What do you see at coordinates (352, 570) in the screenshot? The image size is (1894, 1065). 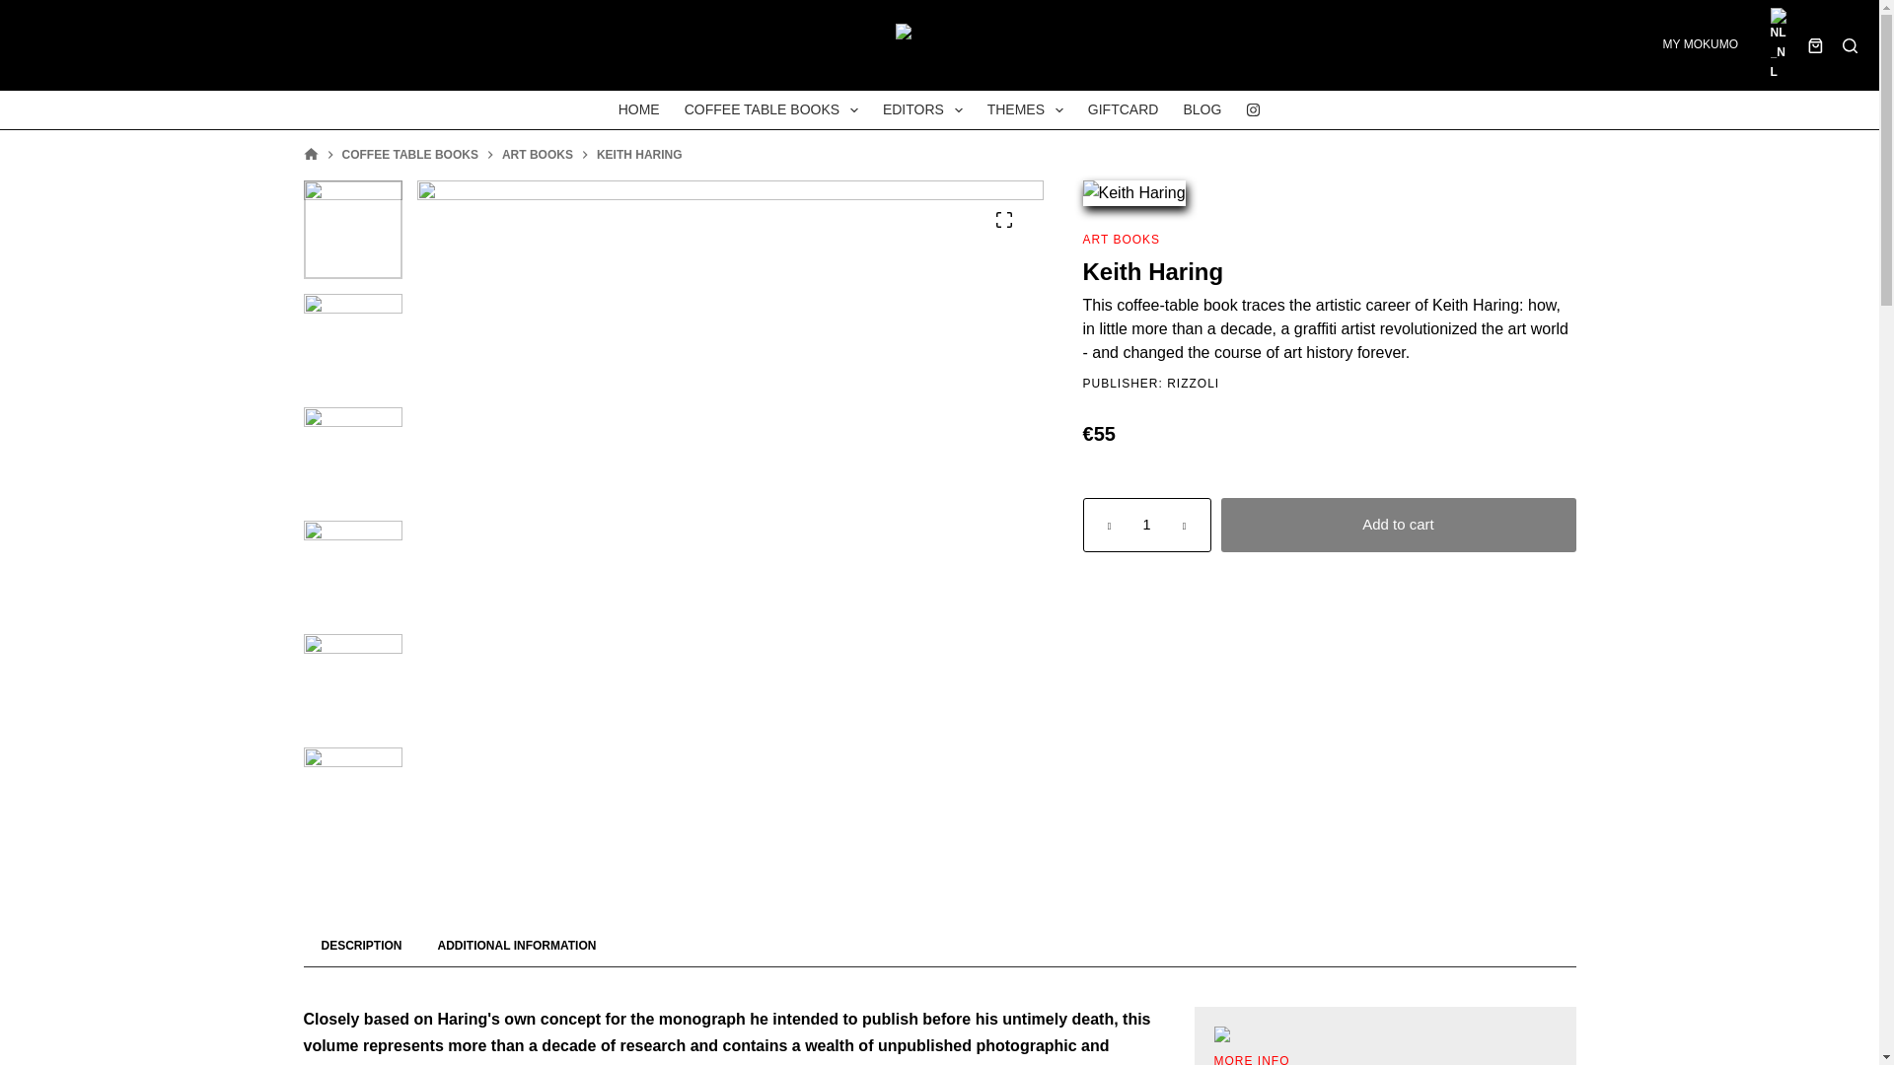 I see `Rizzoli-Keith Herring2` at bounding box center [352, 570].